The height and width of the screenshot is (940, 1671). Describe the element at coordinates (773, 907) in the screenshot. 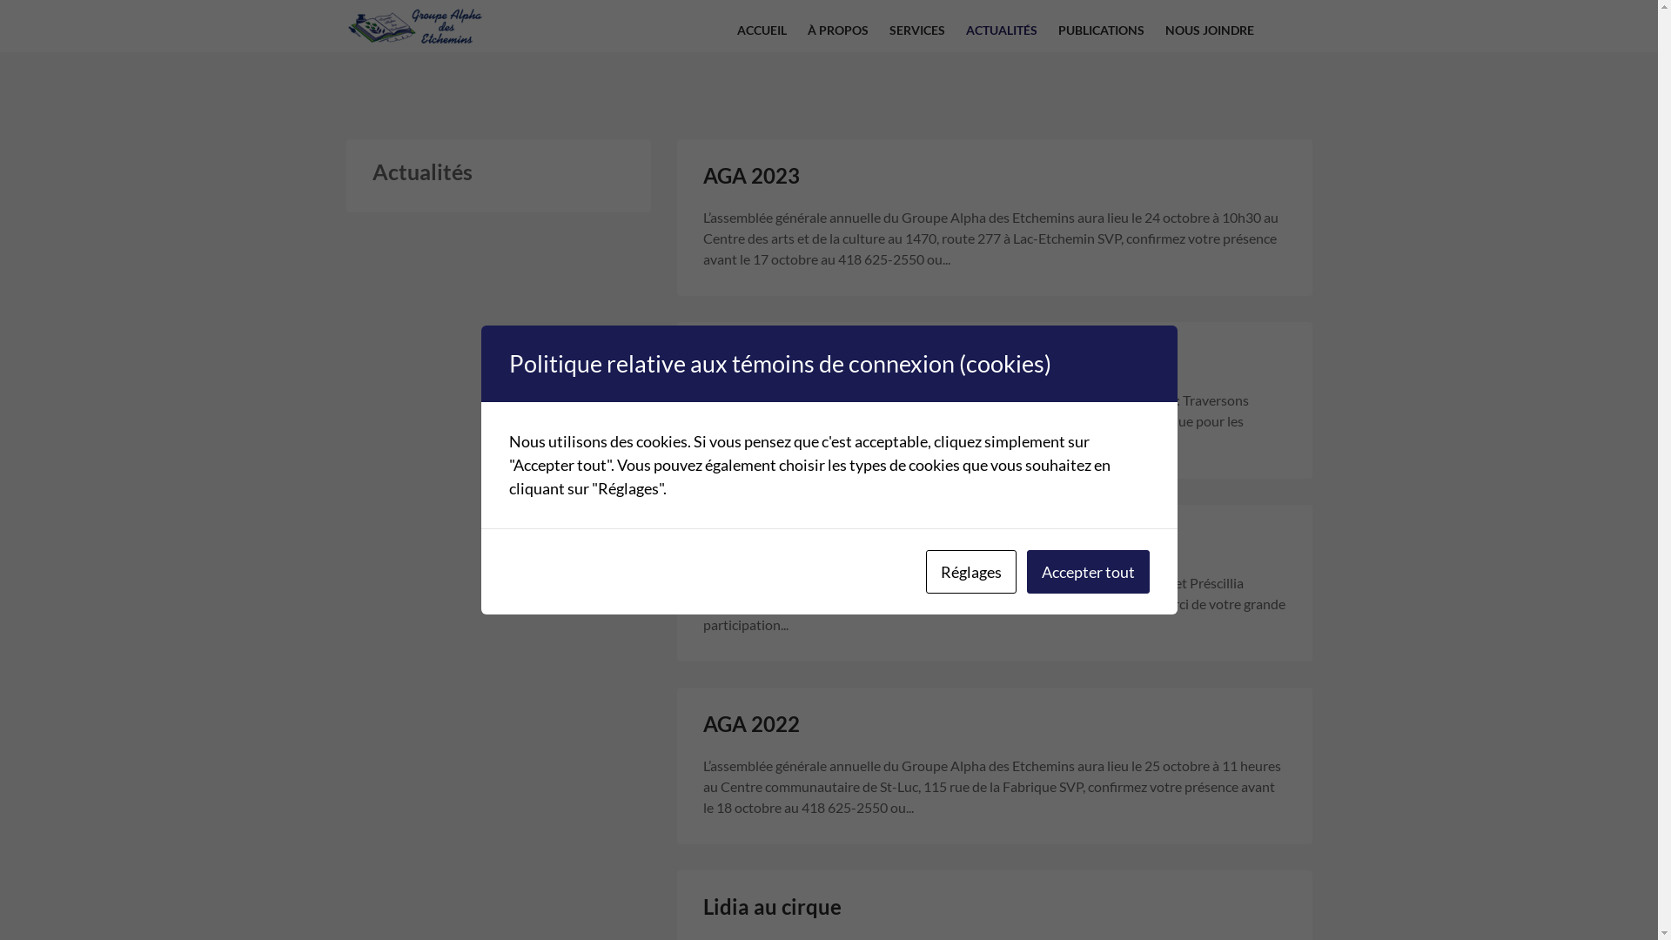

I see `Lidia au cirque` at that location.